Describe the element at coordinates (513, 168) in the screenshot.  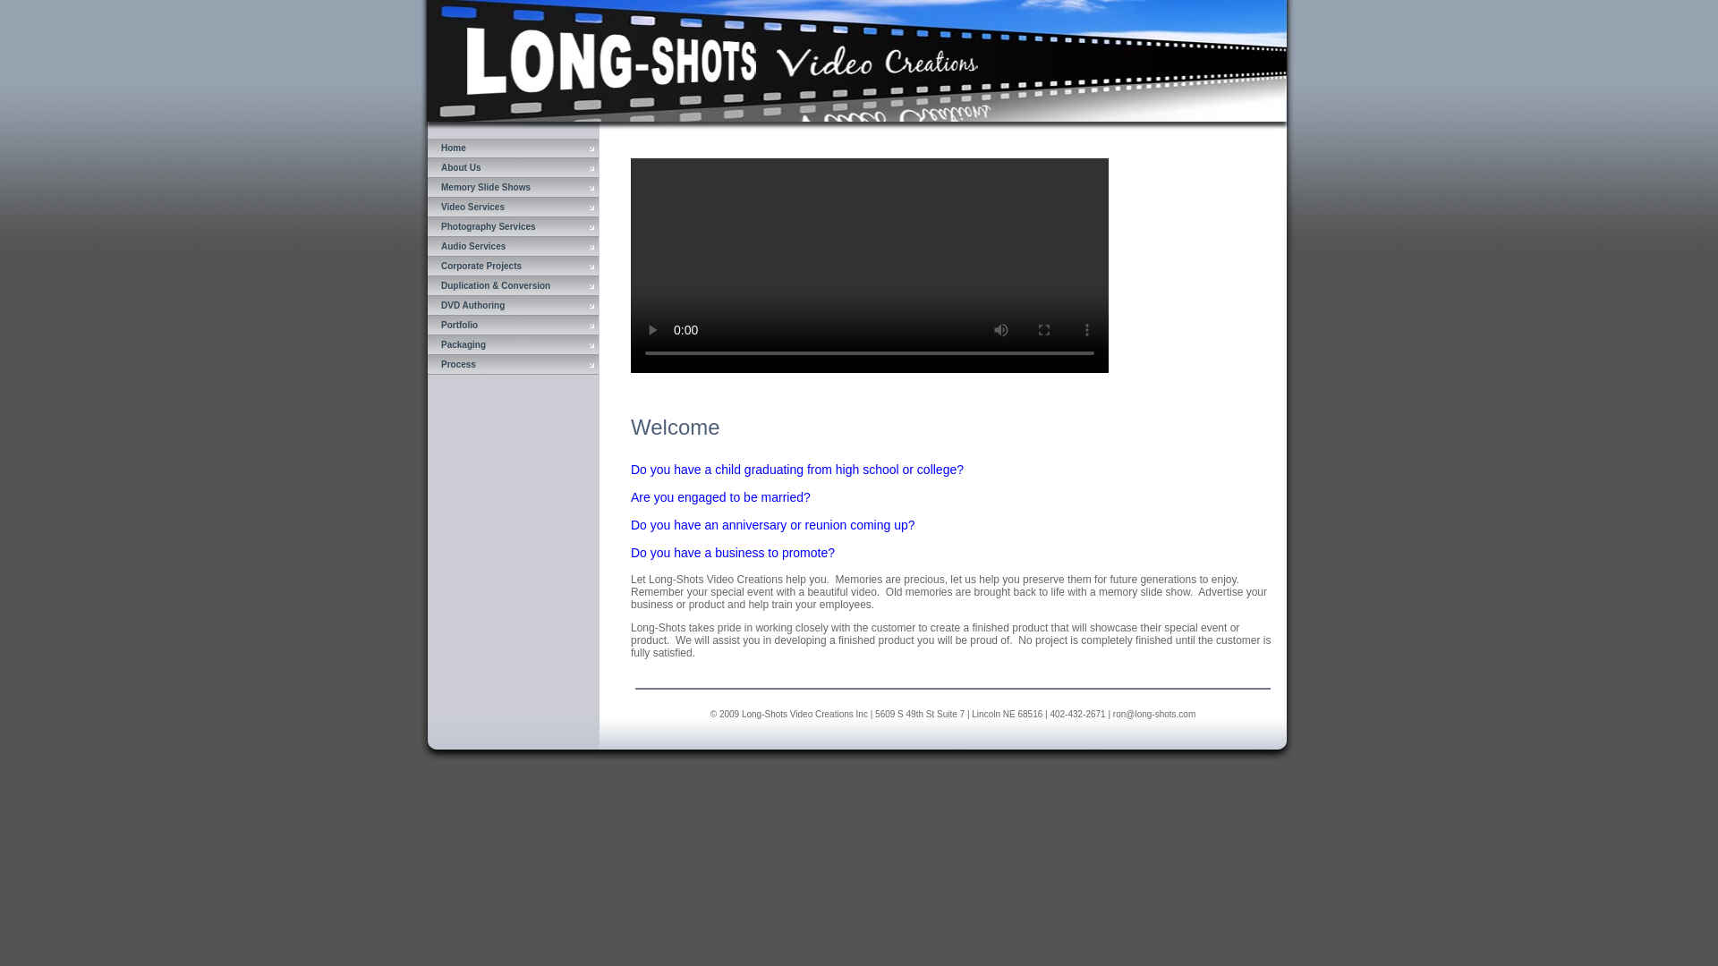
I see `About Us` at that location.